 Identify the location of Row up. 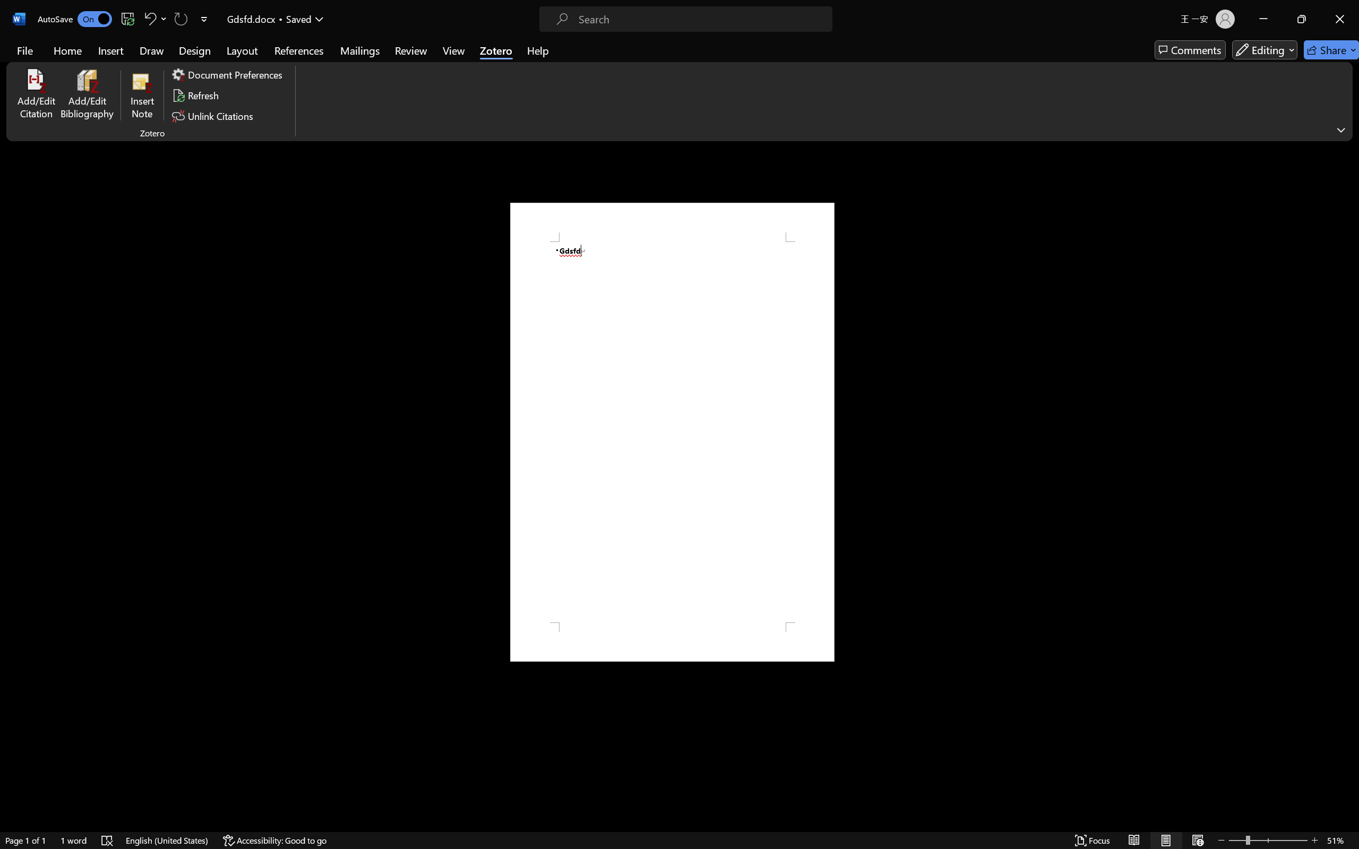
(1001, 47).